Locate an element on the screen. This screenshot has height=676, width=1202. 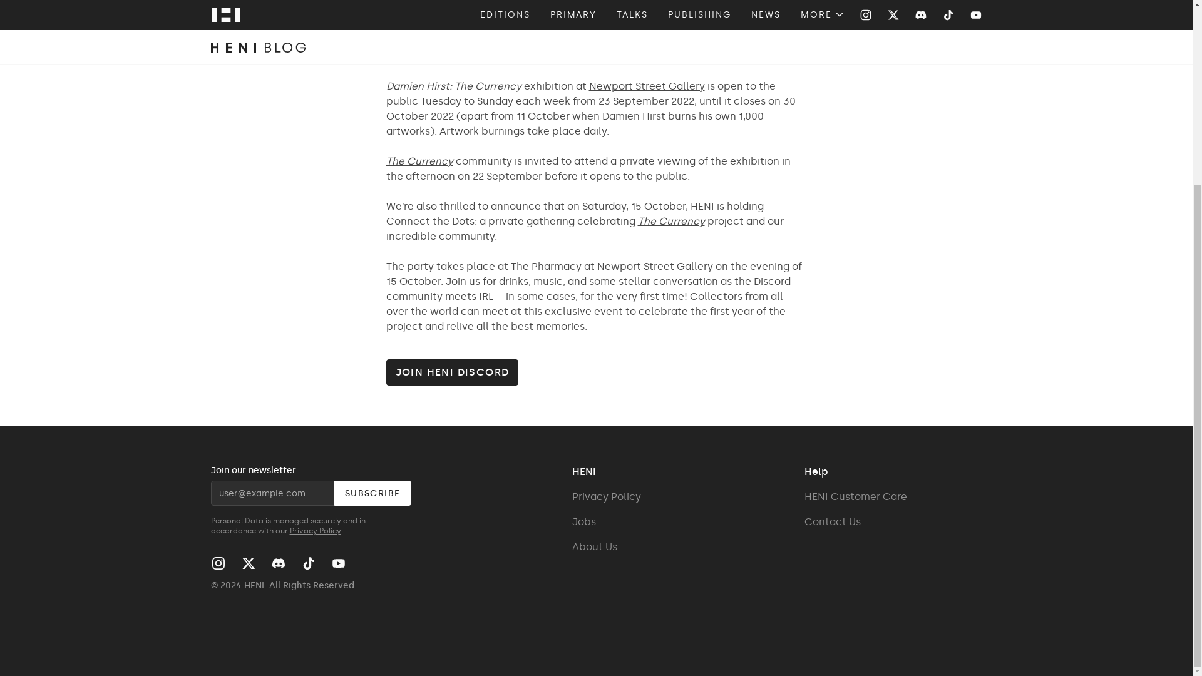
JOIN HENI DISCORD is located at coordinates (452, 372).